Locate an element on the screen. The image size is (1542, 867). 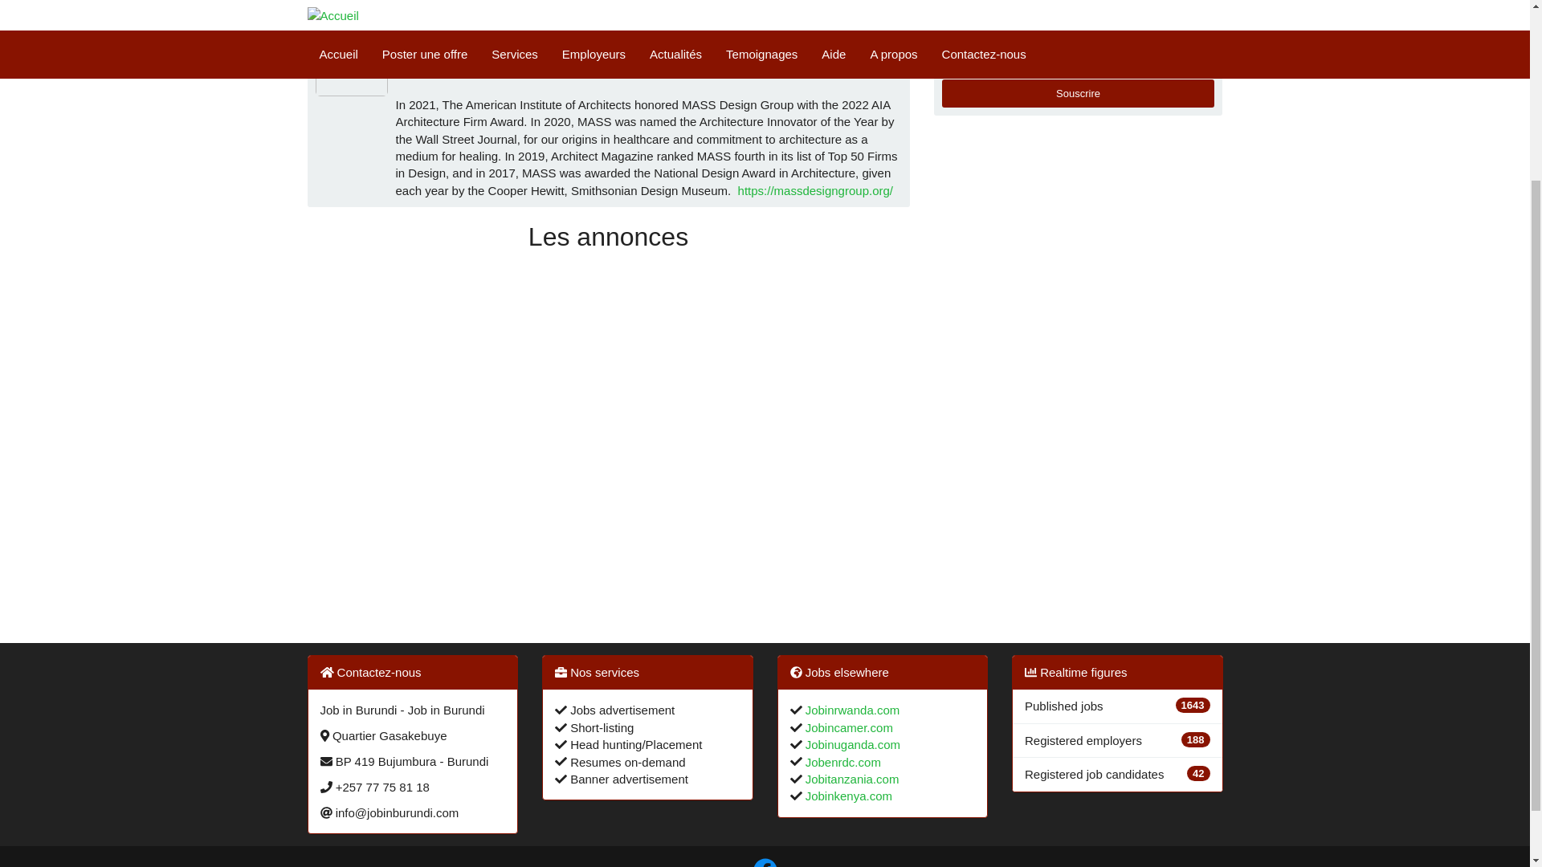
Jobinkenya.com is located at coordinates (846, 796).